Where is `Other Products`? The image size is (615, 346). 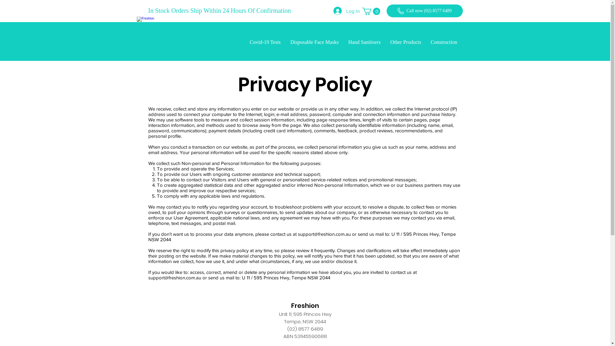 Other Products is located at coordinates (406, 42).